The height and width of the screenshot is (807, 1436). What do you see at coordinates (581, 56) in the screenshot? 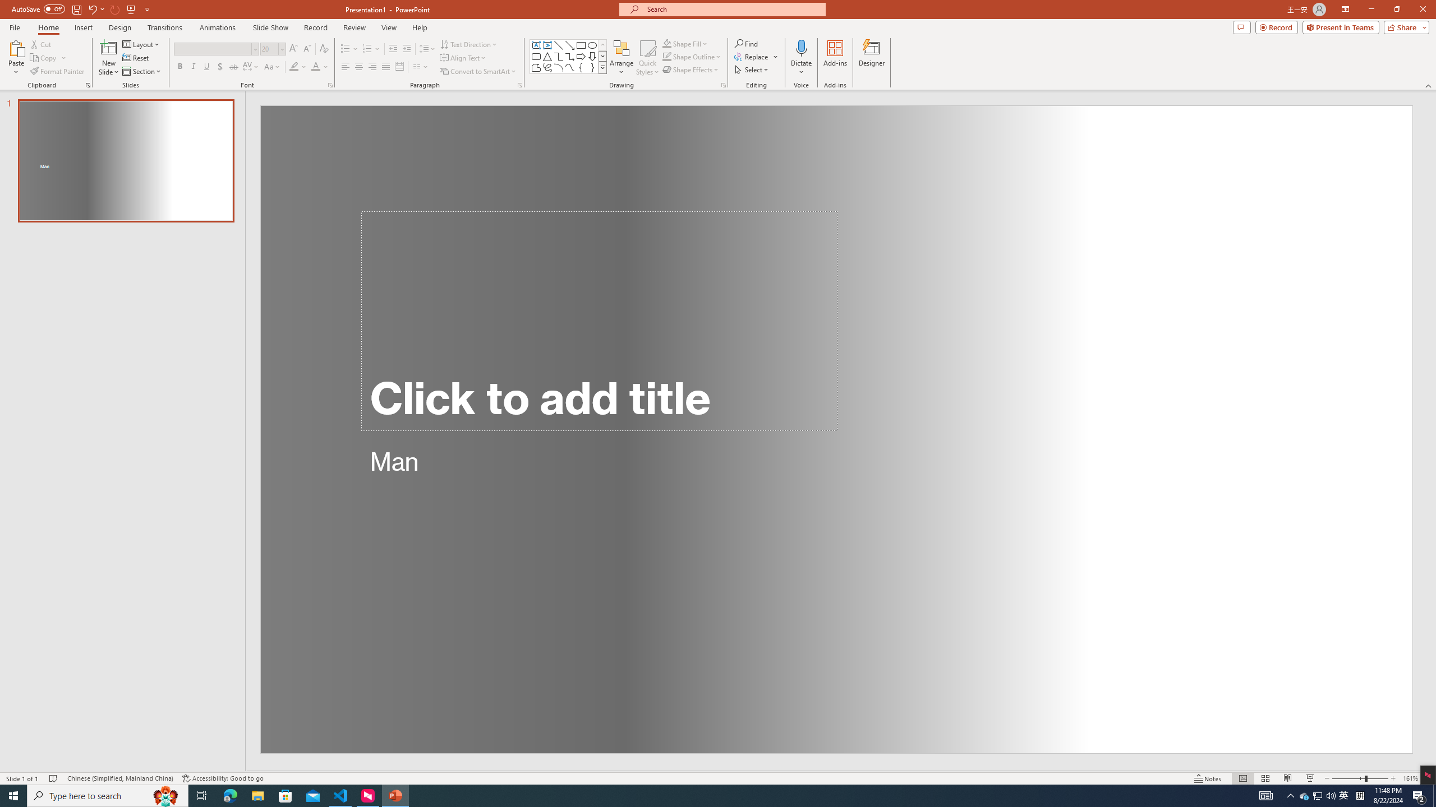
I see `Arrow: Right` at bounding box center [581, 56].